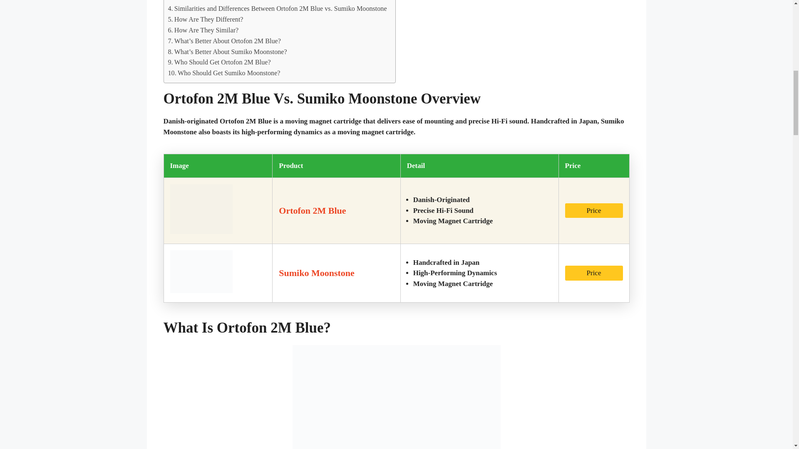  Describe the element at coordinates (203, 30) in the screenshot. I see `How Are They Similar?` at that location.